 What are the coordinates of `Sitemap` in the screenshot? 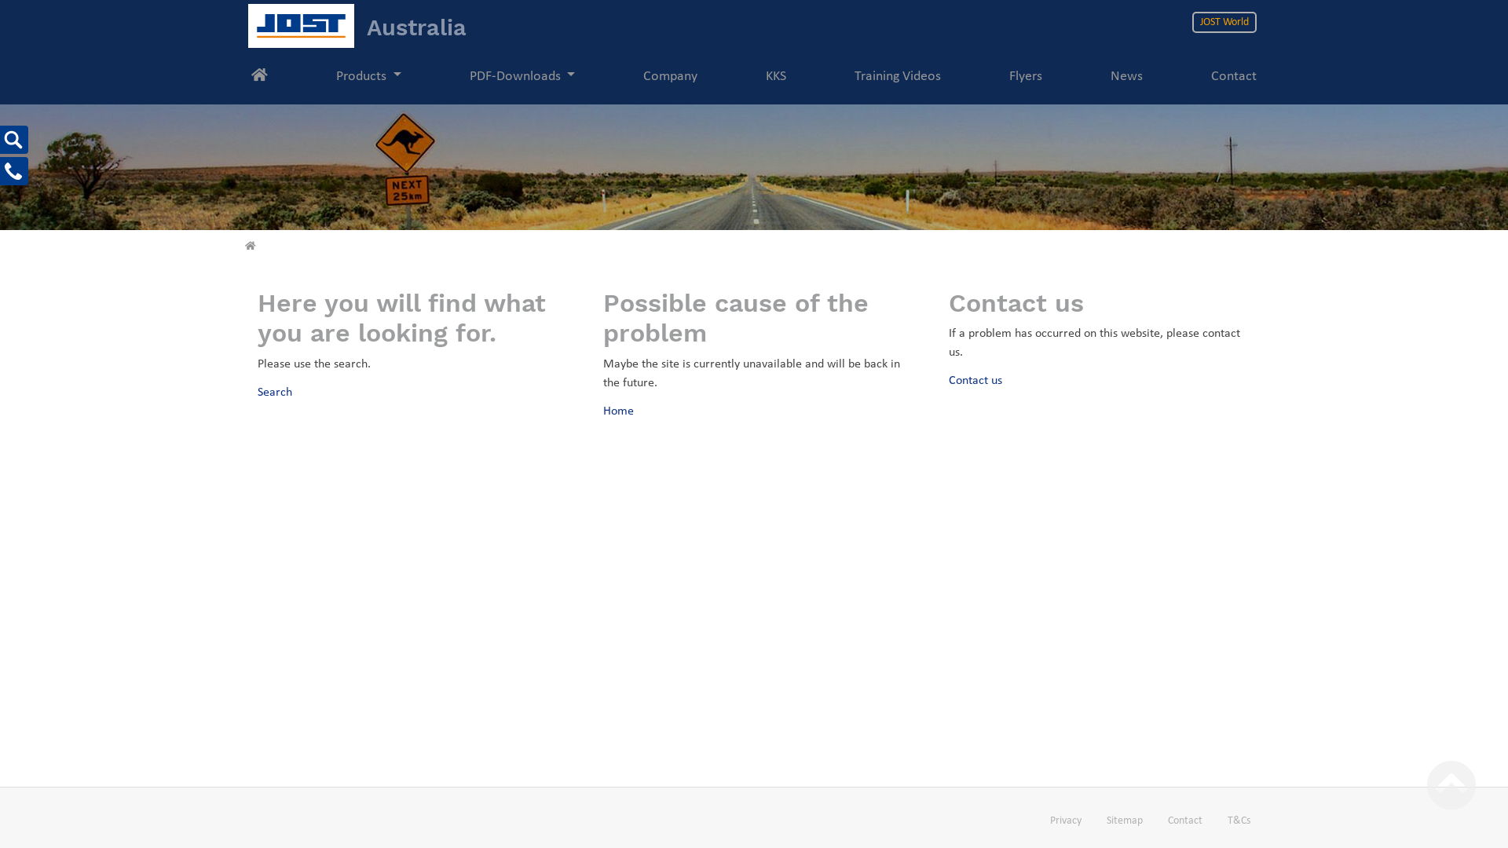 It's located at (1125, 821).